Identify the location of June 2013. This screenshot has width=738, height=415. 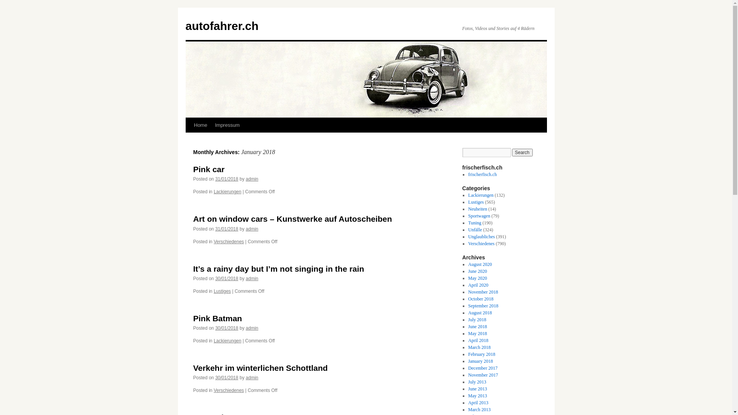
(477, 389).